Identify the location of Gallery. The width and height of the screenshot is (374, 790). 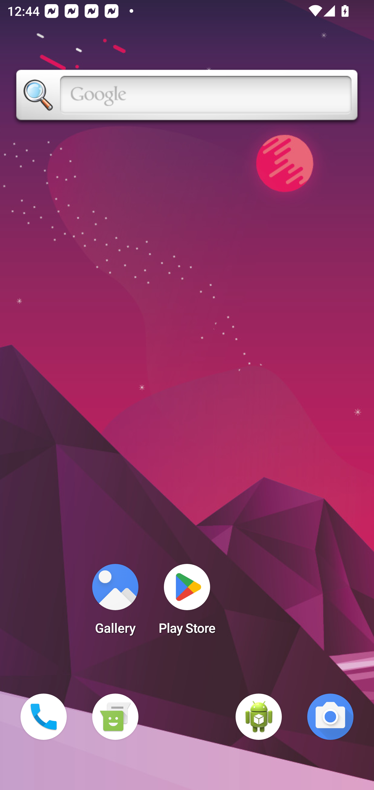
(115, 602).